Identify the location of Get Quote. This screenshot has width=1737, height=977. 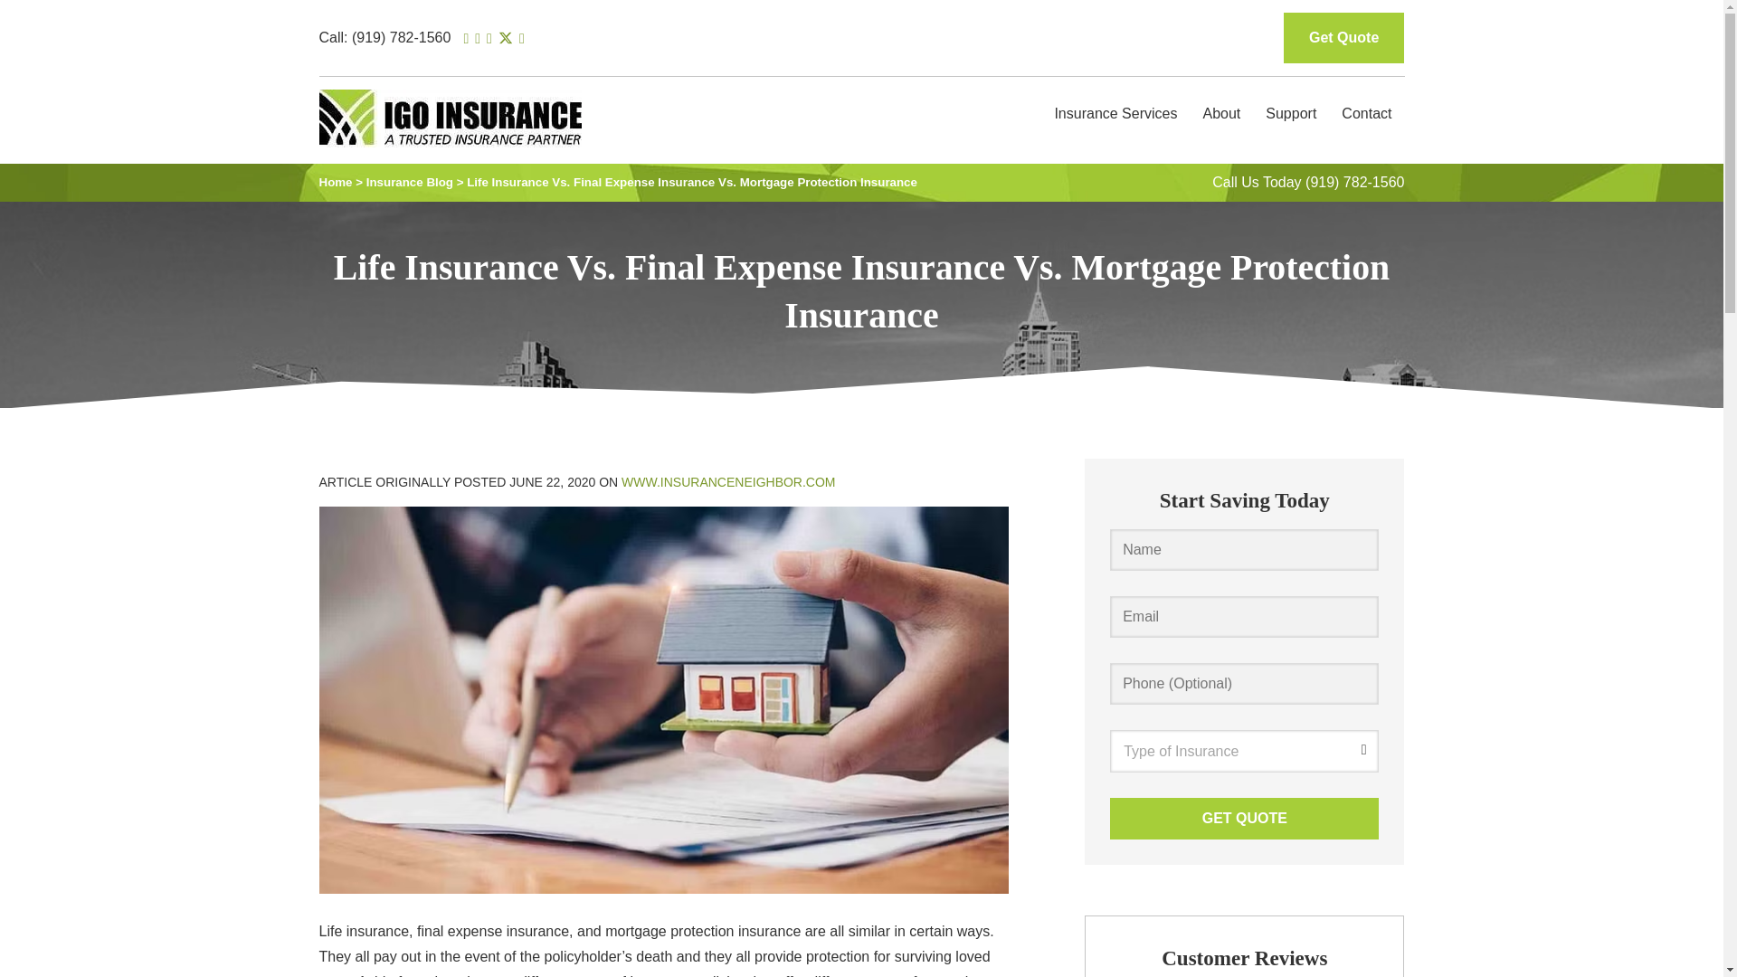
(1343, 38).